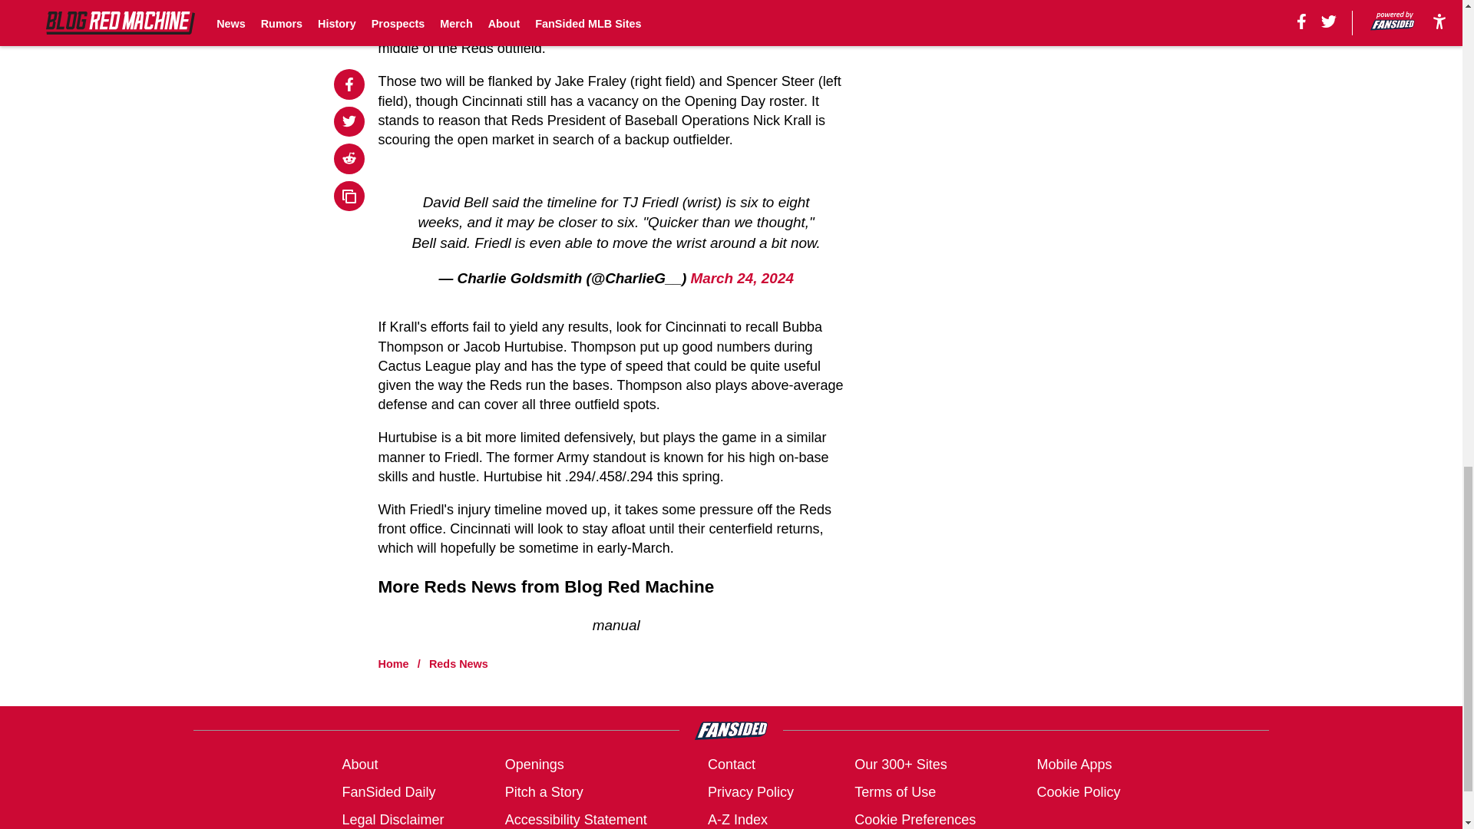 This screenshot has width=1474, height=829. What do you see at coordinates (741, 278) in the screenshot?
I see `March 24, 2024` at bounding box center [741, 278].